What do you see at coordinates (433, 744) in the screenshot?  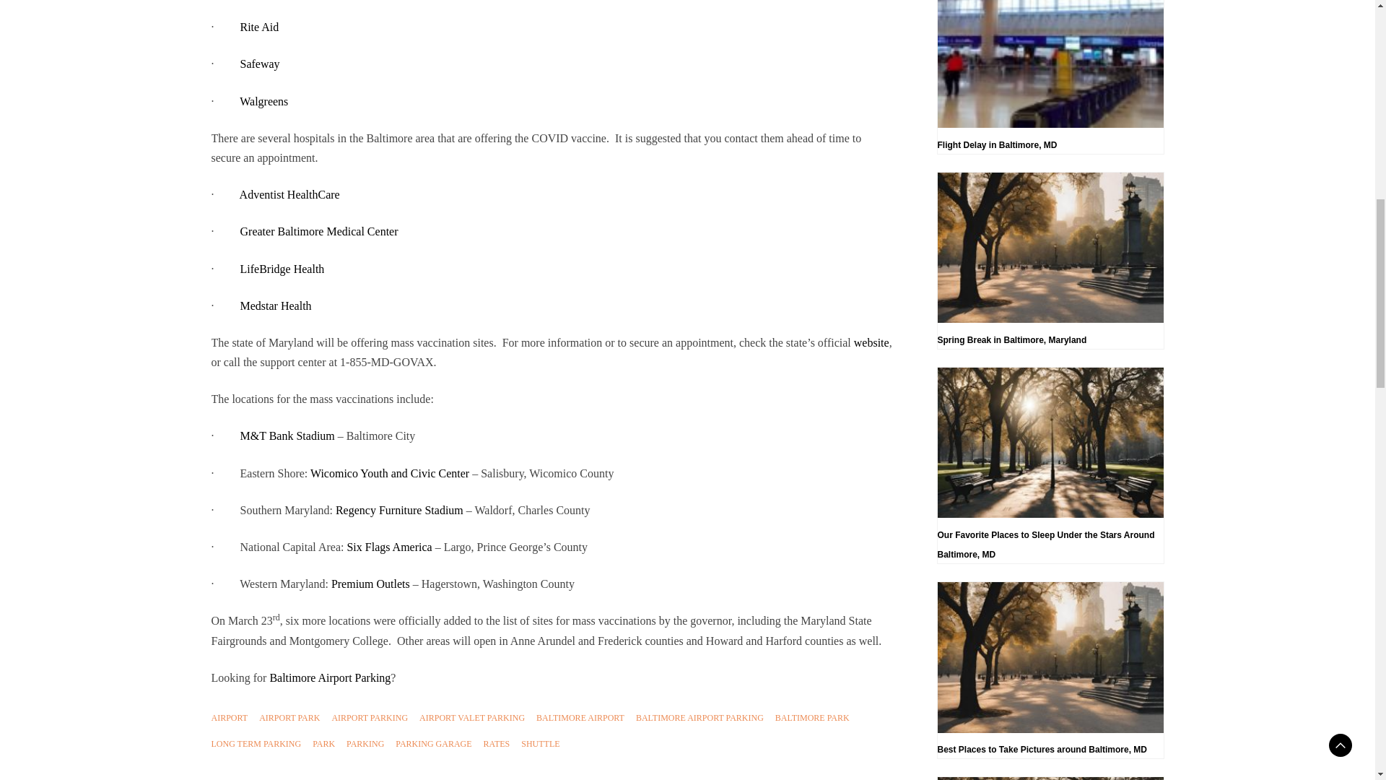 I see `PARKING GARAGE` at bounding box center [433, 744].